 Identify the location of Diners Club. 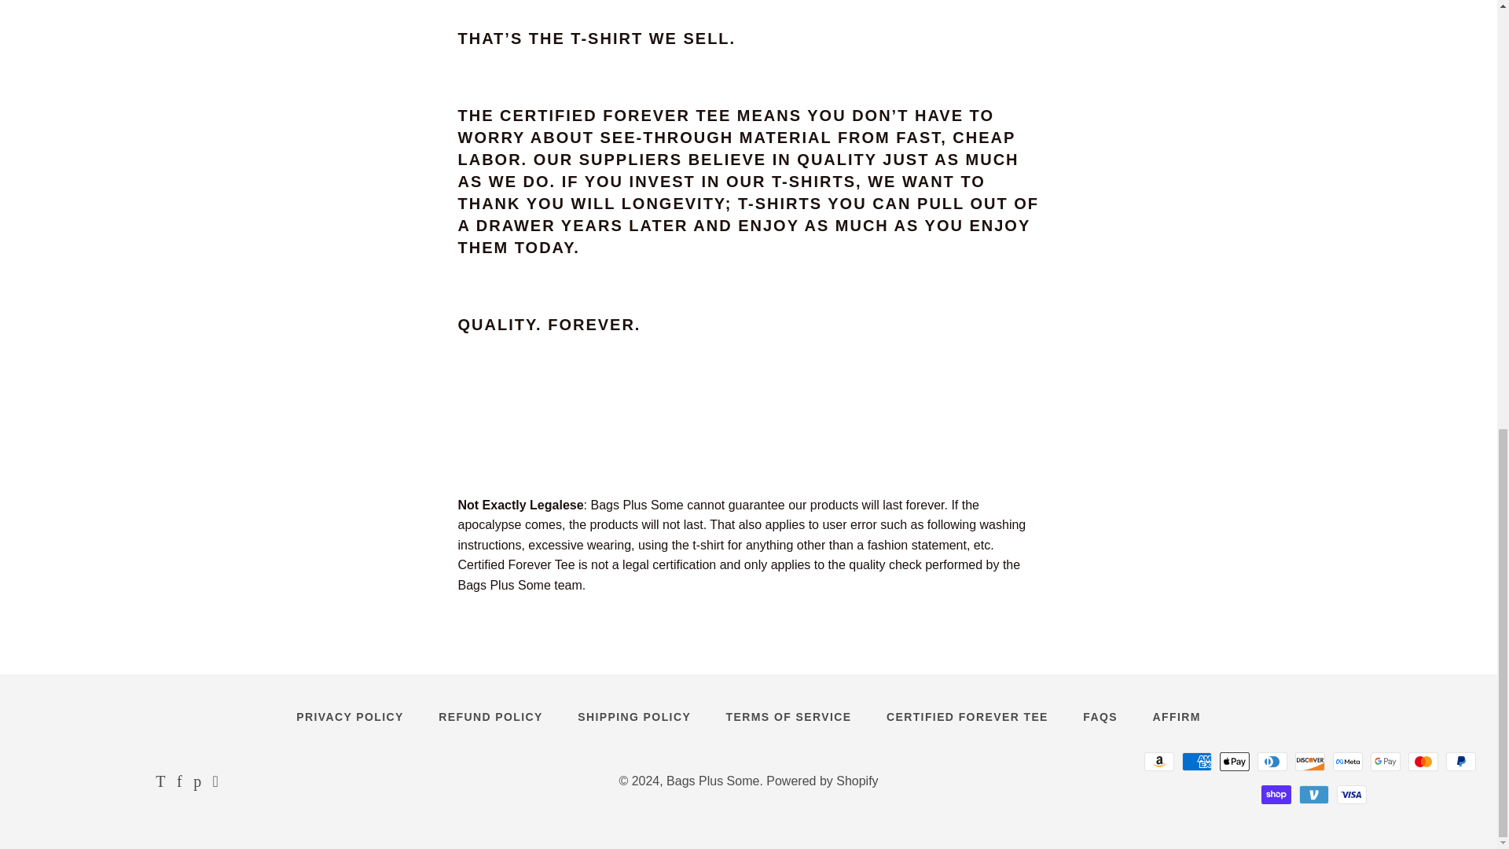
(1272, 761).